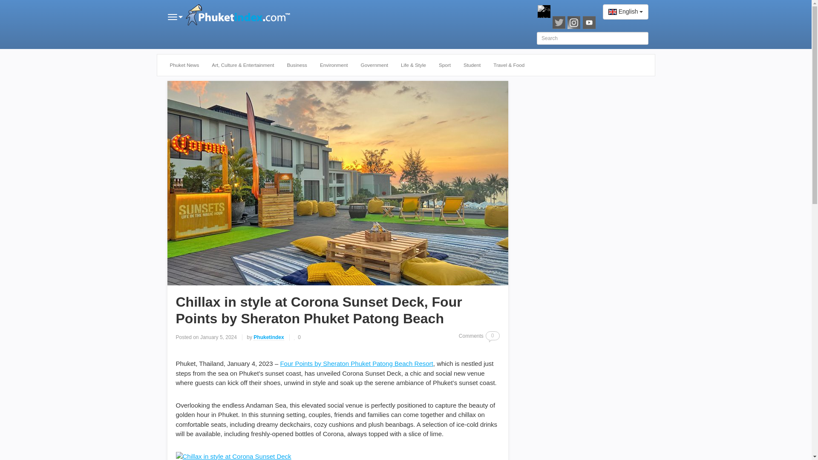 This screenshot has width=818, height=460. I want to click on English, so click(625, 12).